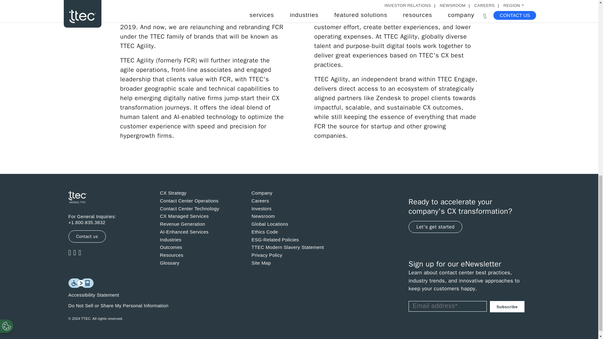  Describe the element at coordinates (469, 308) in the screenshot. I see `Sign up for our eNewsletter` at that location.